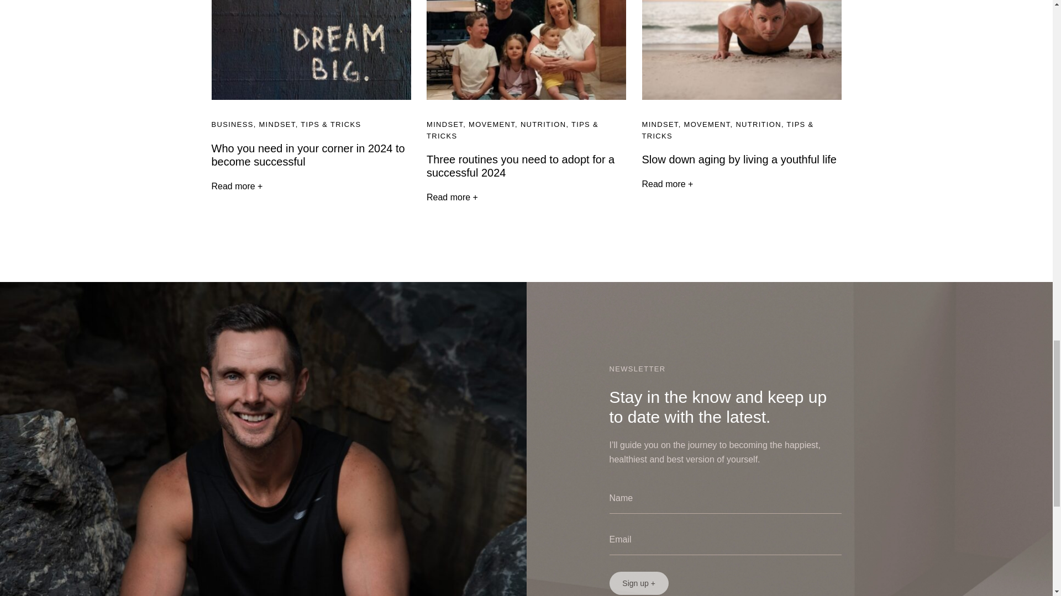 The height and width of the screenshot is (596, 1061). What do you see at coordinates (307, 155) in the screenshot?
I see `Who you need in your corner in 2024 to become successful` at bounding box center [307, 155].